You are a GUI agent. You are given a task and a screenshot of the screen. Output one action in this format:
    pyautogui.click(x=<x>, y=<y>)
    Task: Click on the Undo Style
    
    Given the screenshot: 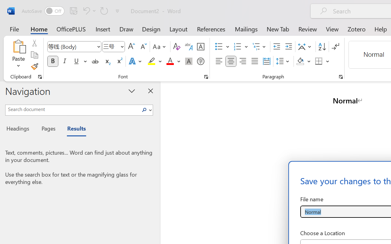 What is the action you would take?
    pyautogui.click(x=86, y=11)
    